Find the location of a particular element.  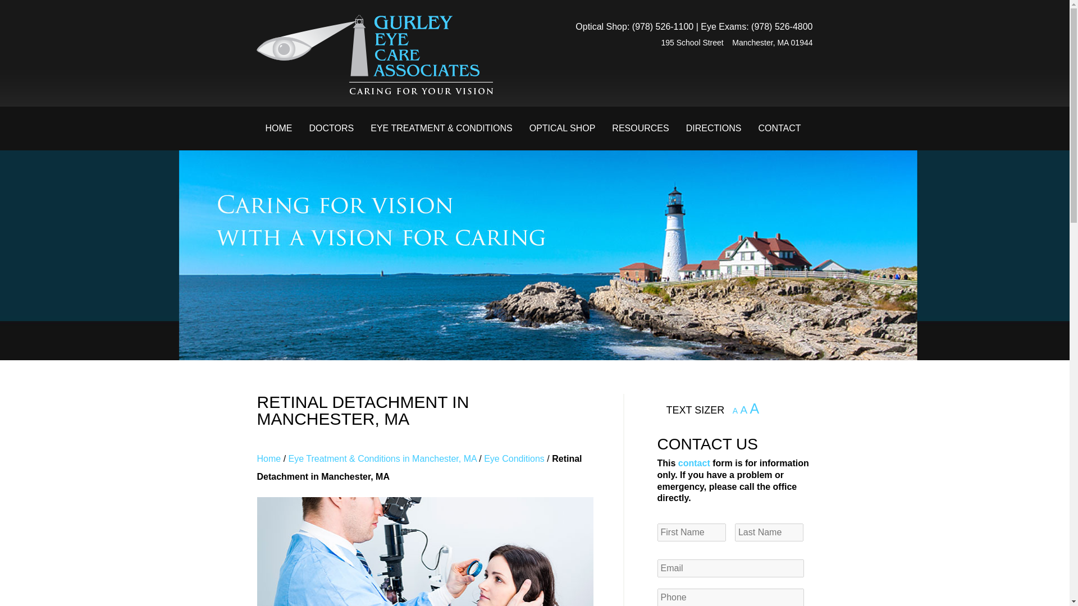

HOME is located at coordinates (278, 128).